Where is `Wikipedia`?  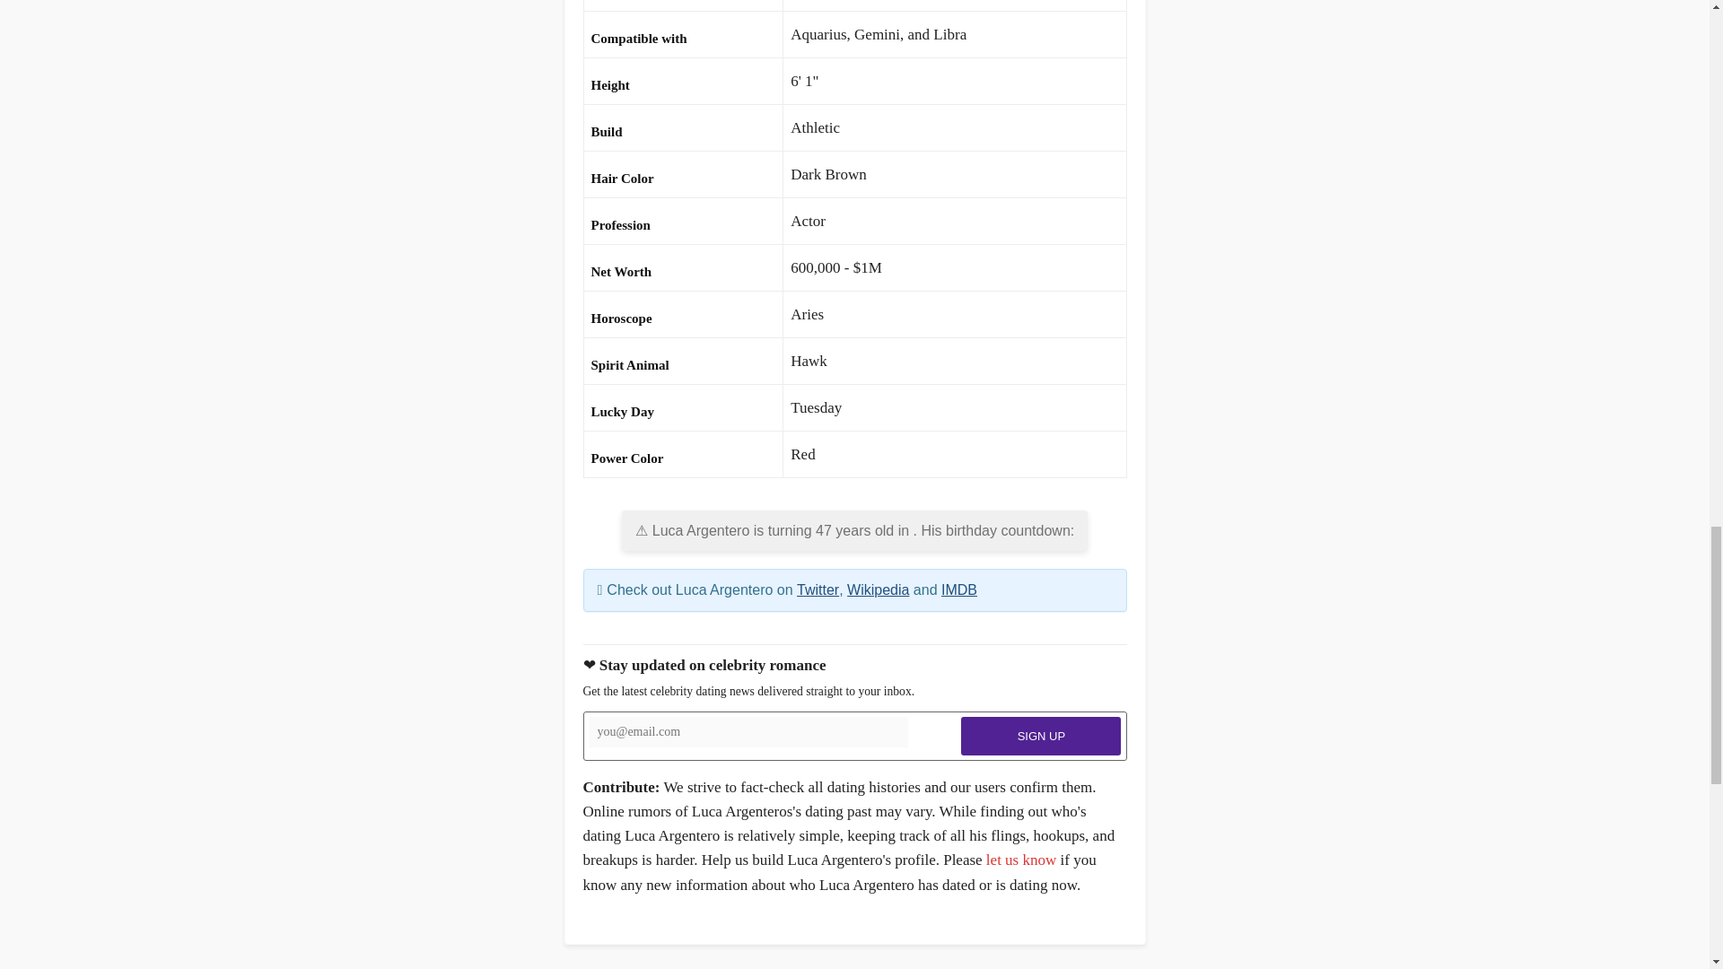
Wikipedia is located at coordinates (878, 590).